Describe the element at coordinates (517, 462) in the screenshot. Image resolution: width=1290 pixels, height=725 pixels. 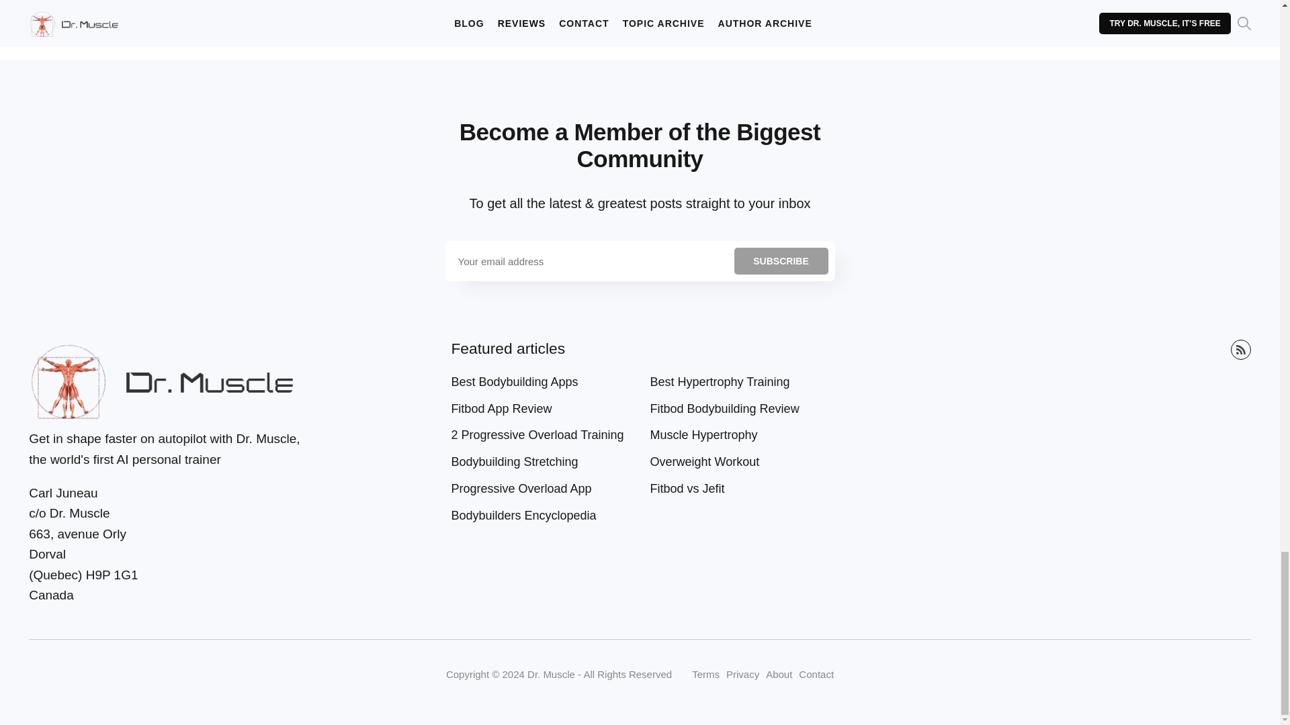
I see `Bodybuilding Stretching` at that location.